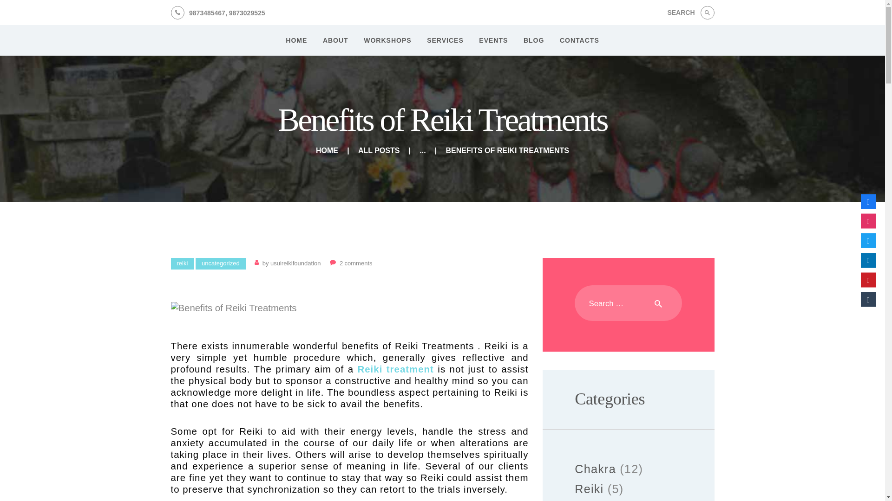 This screenshot has height=501, width=892. What do you see at coordinates (579, 41) in the screenshot?
I see `CONTACTS` at bounding box center [579, 41].